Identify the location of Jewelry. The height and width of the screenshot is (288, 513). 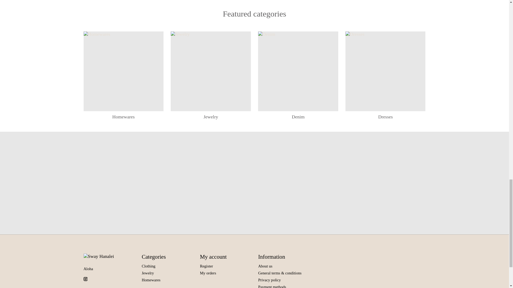
(211, 71).